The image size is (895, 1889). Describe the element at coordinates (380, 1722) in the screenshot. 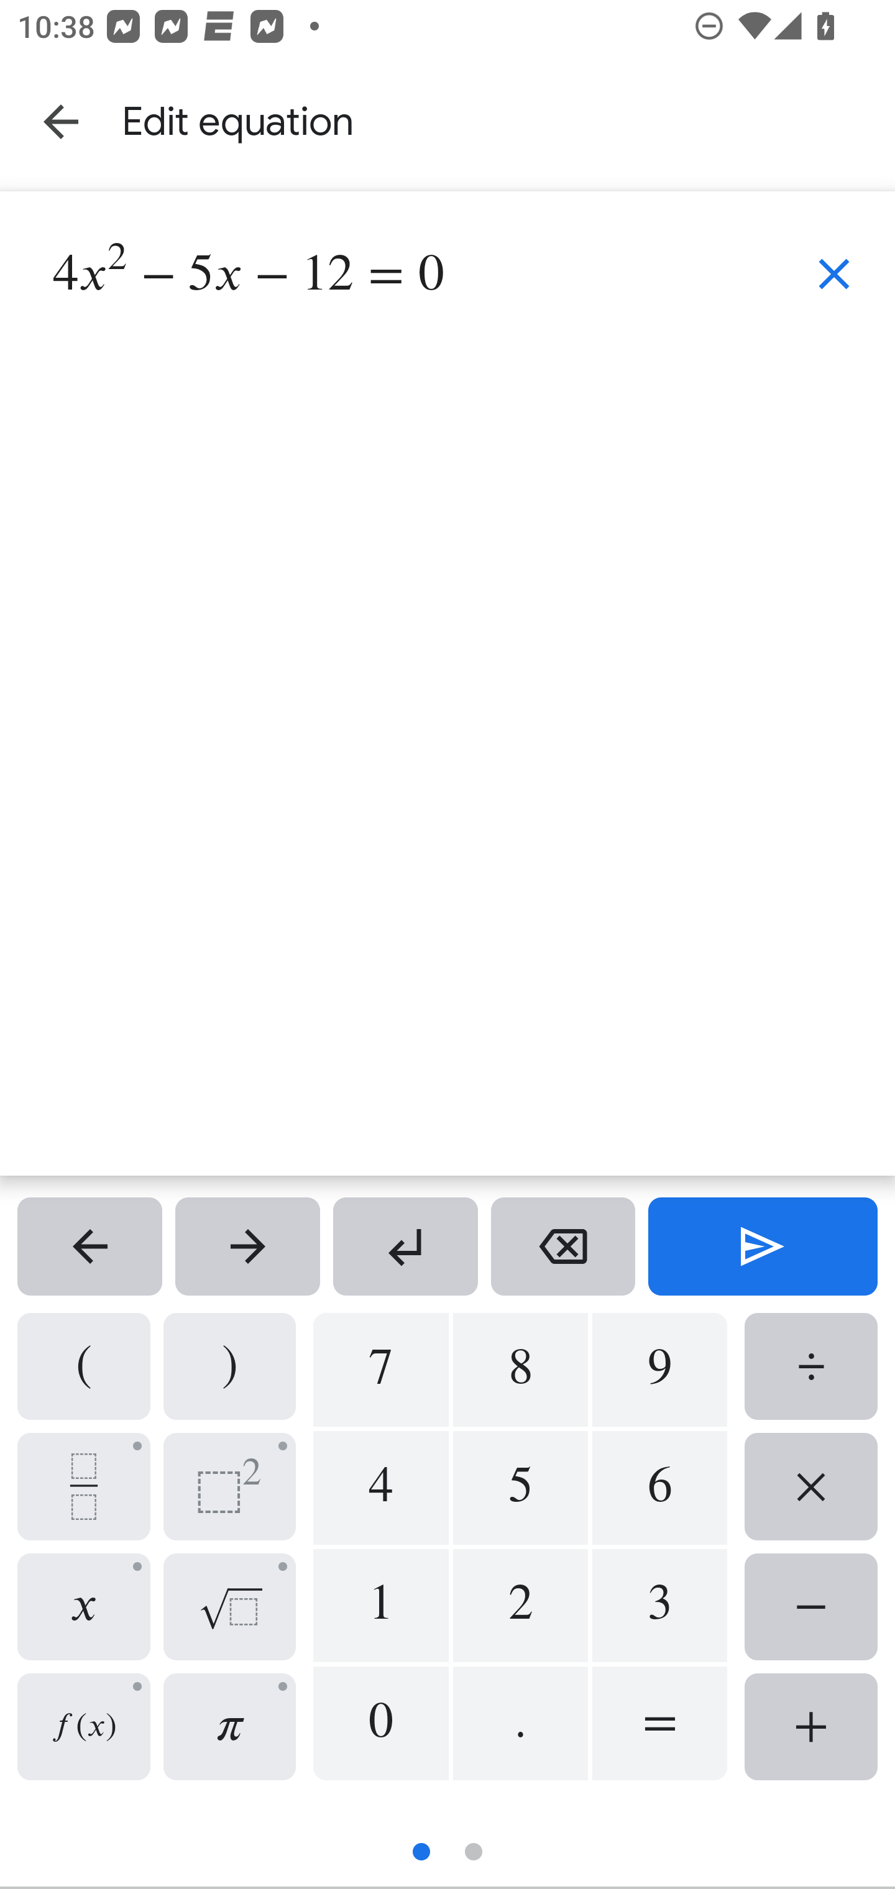

I see `0` at that location.